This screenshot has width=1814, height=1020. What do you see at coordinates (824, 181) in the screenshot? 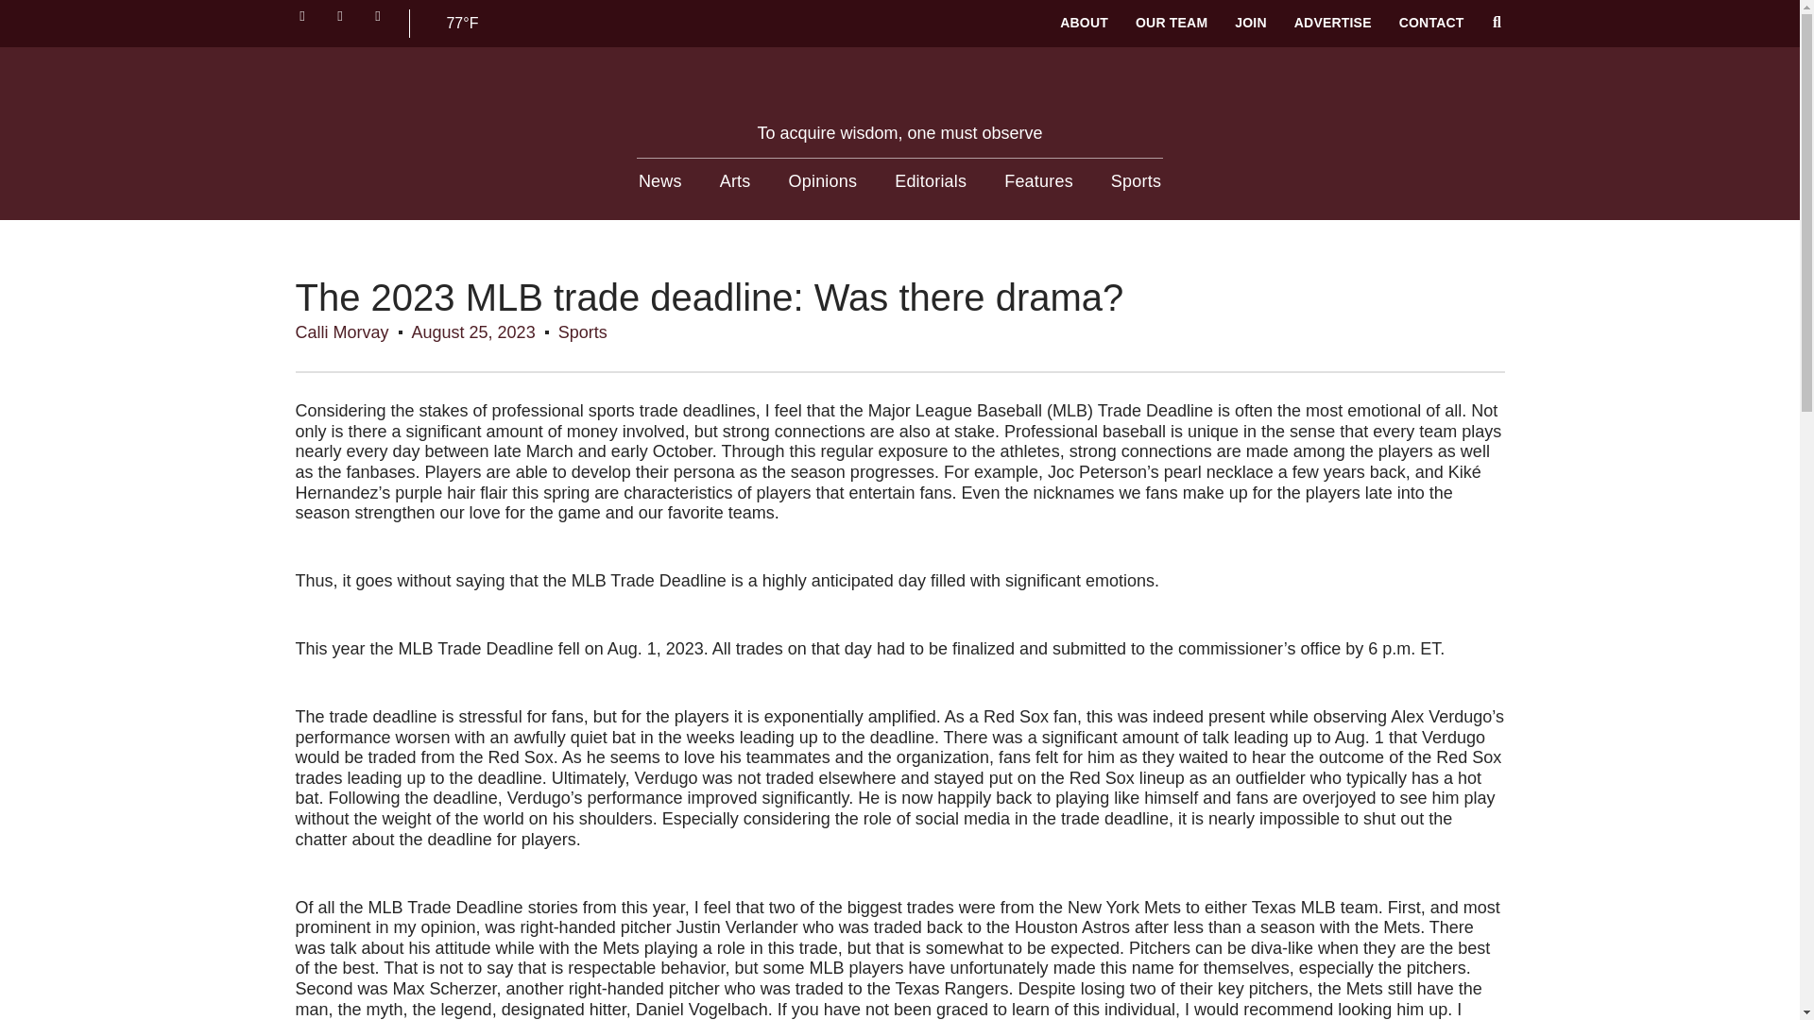
I see `Opinions` at bounding box center [824, 181].